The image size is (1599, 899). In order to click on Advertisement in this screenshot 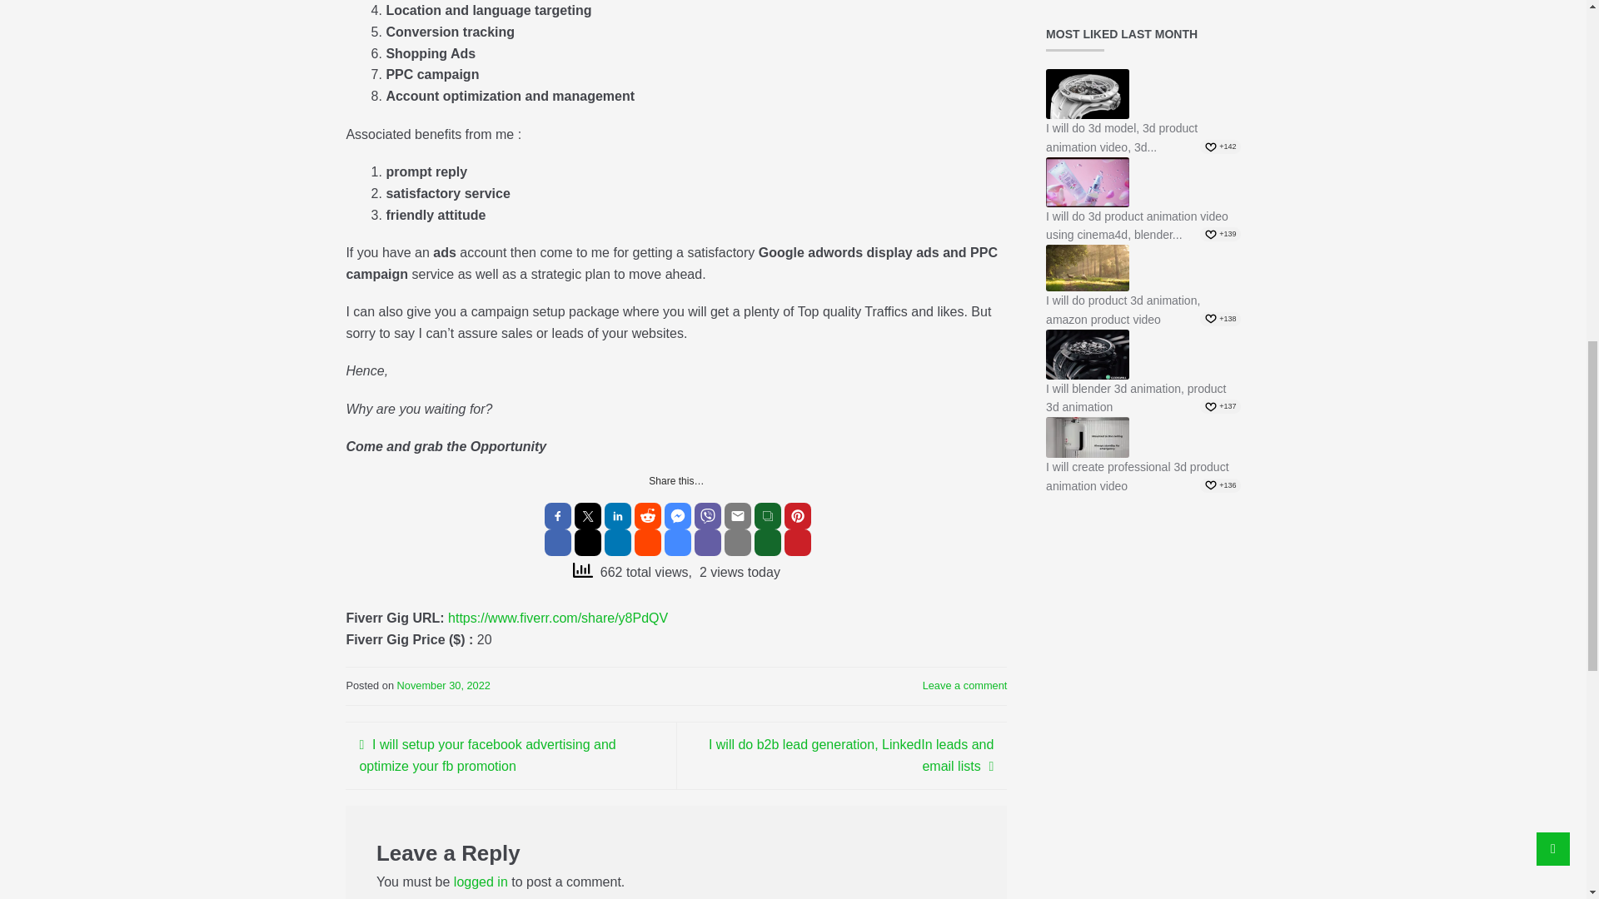, I will do `click(1143, 713)`.